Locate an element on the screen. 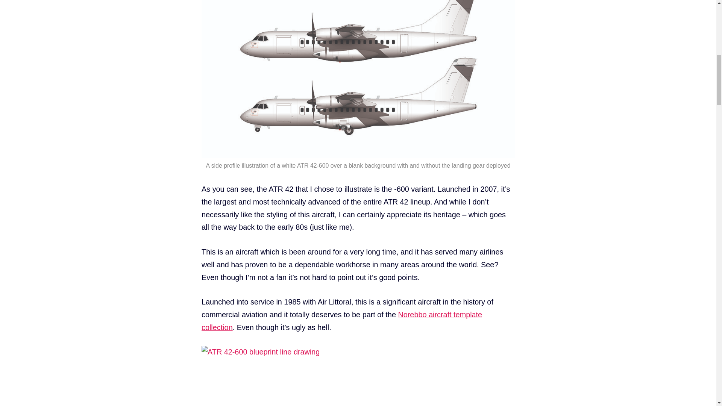 The width and height of the screenshot is (722, 406). Norebbo aircraft template collection is located at coordinates (341, 321).